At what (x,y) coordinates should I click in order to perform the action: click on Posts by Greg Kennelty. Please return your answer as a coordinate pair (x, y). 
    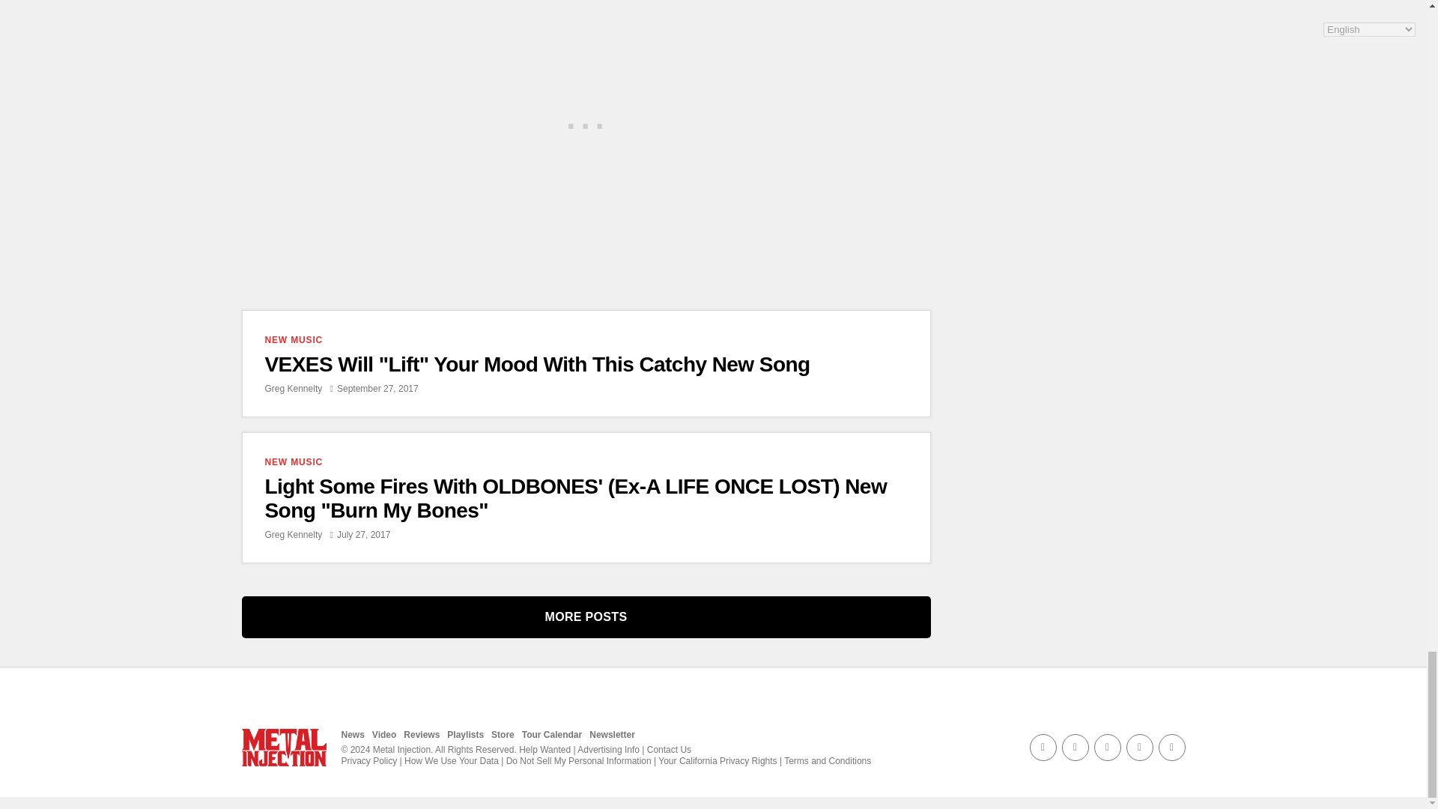
    Looking at the image, I should click on (294, 388).